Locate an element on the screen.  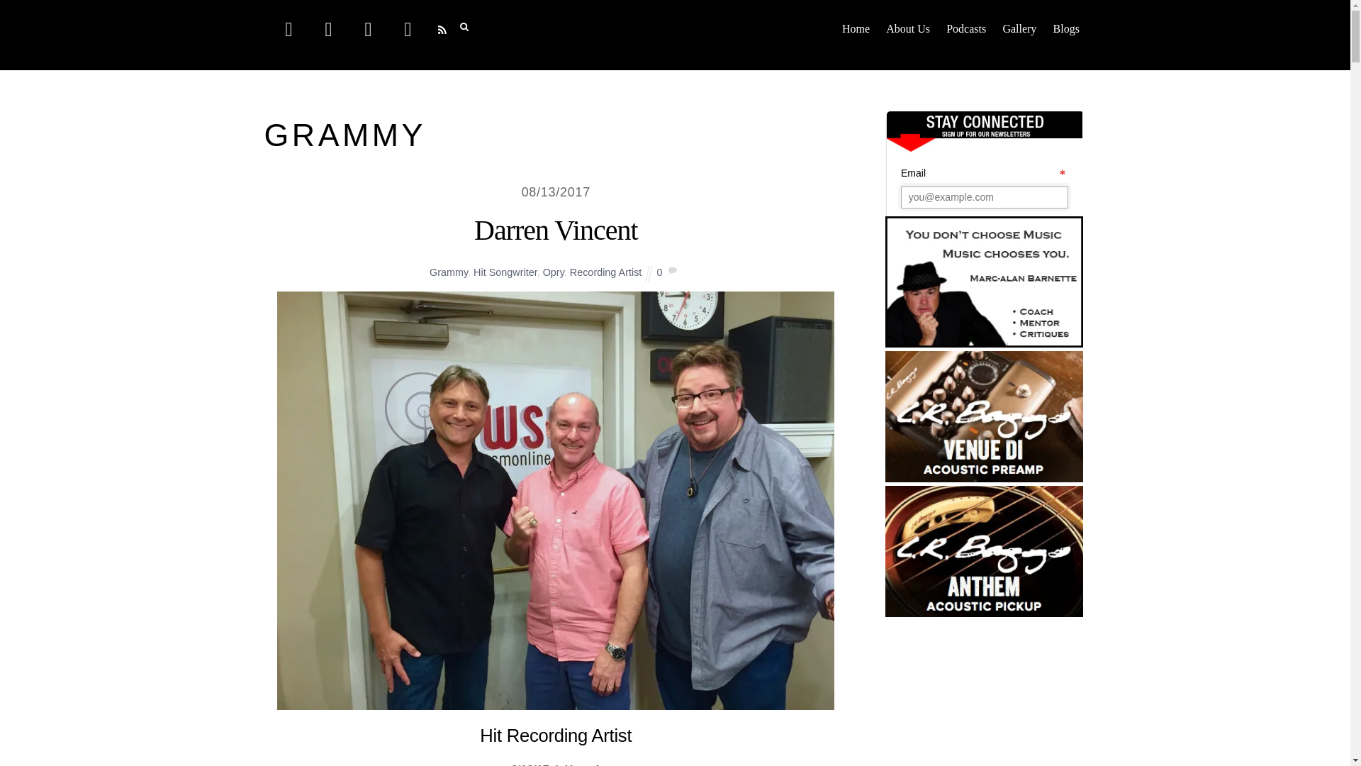
Recording Artist is located at coordinates (606, 272).